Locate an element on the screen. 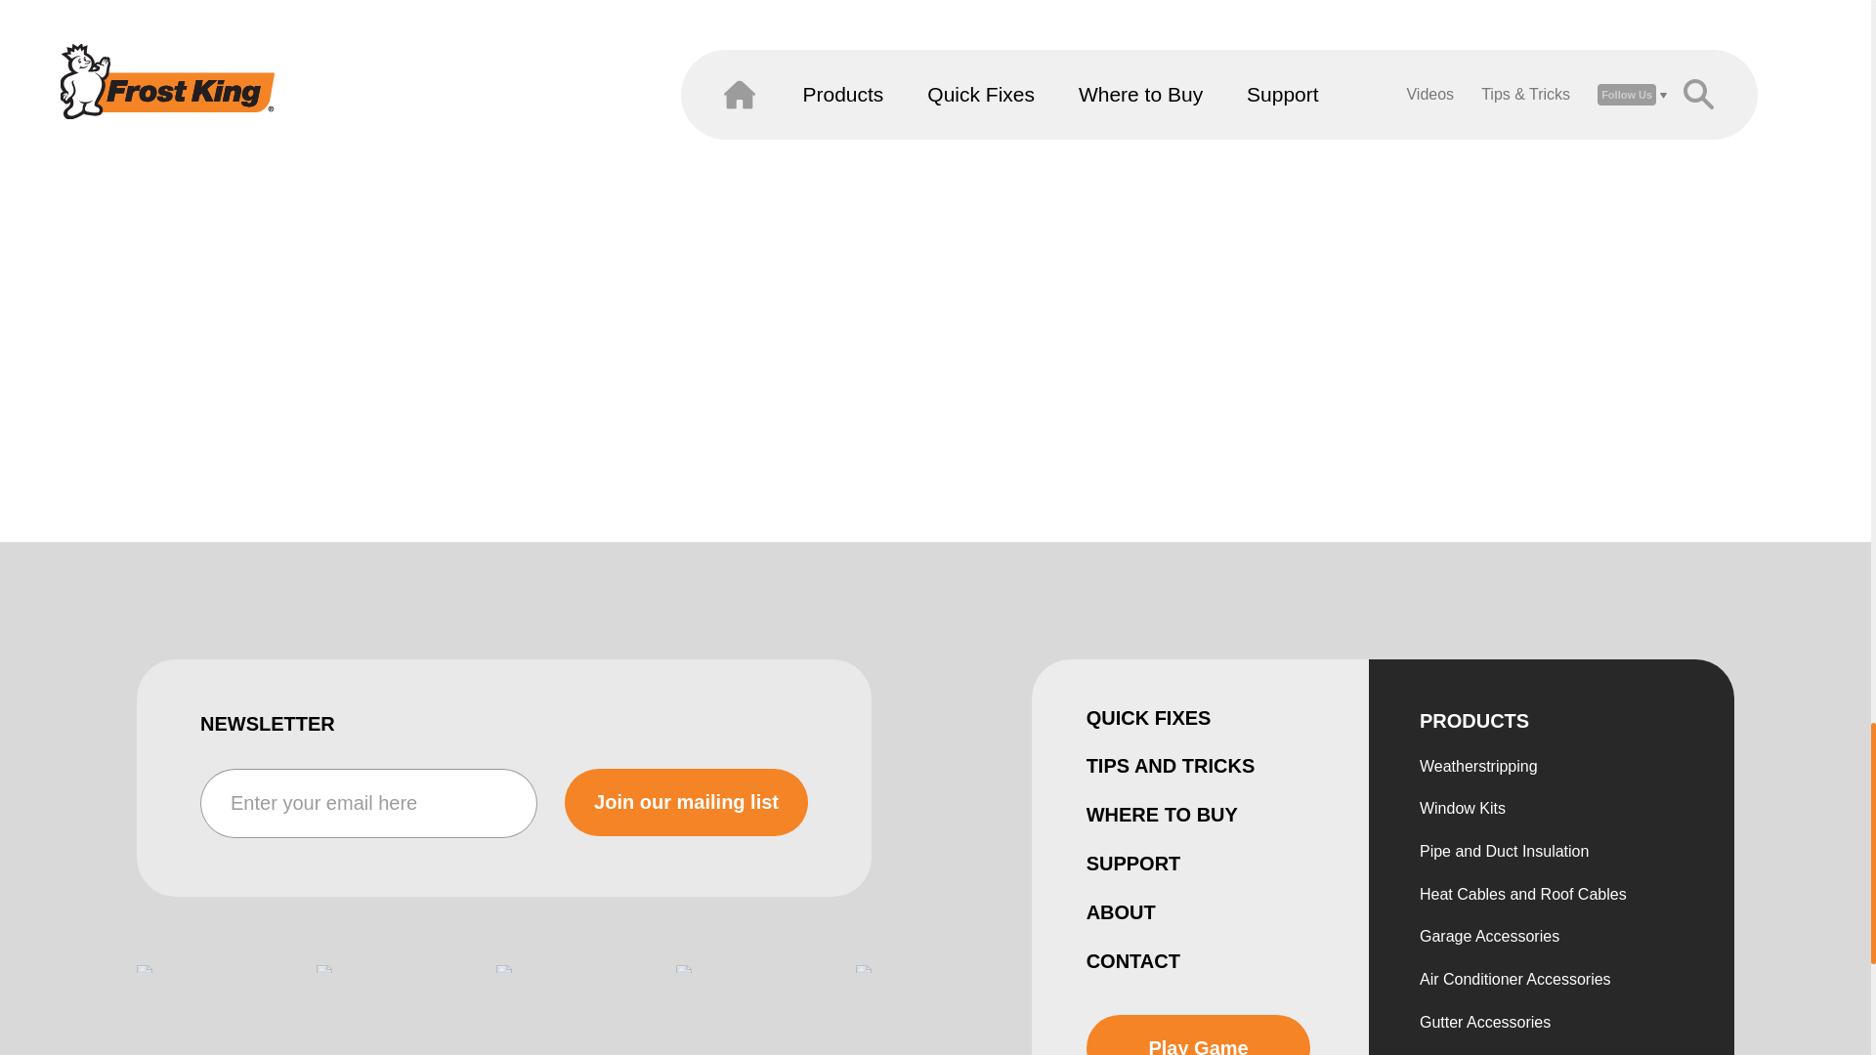 This screenshot has height=1055, width=1876. Window Kits is located at coordinates (1463, 809).